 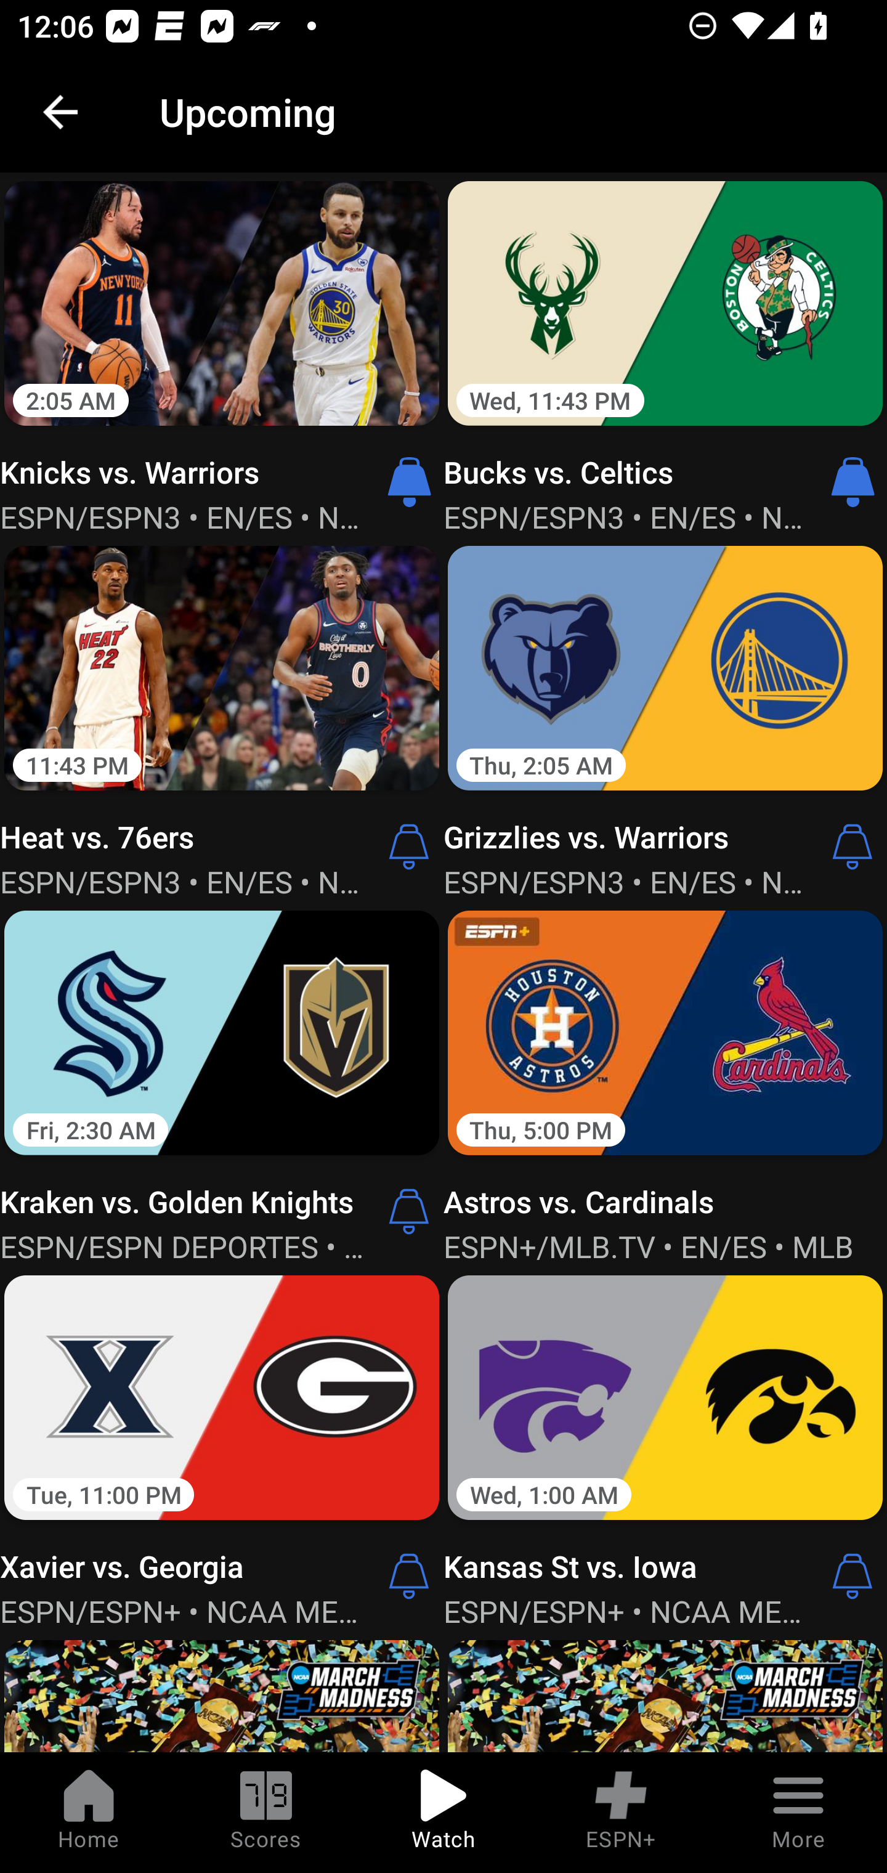 What do you see at coordinates (798, 1813) in the screenshot?
I see `More` at bounding box center [798, 1813].